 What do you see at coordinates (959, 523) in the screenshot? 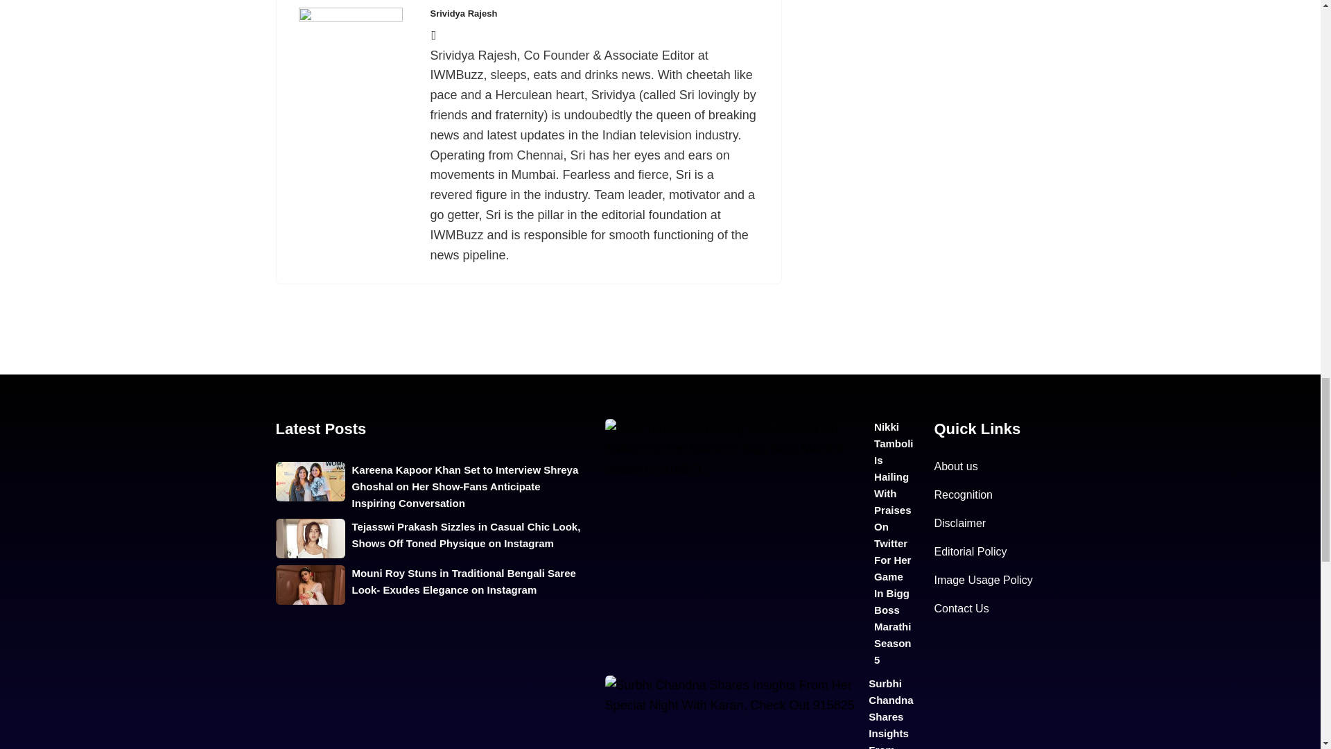
I see `Disclaimer` at bounding box center [959, 523].